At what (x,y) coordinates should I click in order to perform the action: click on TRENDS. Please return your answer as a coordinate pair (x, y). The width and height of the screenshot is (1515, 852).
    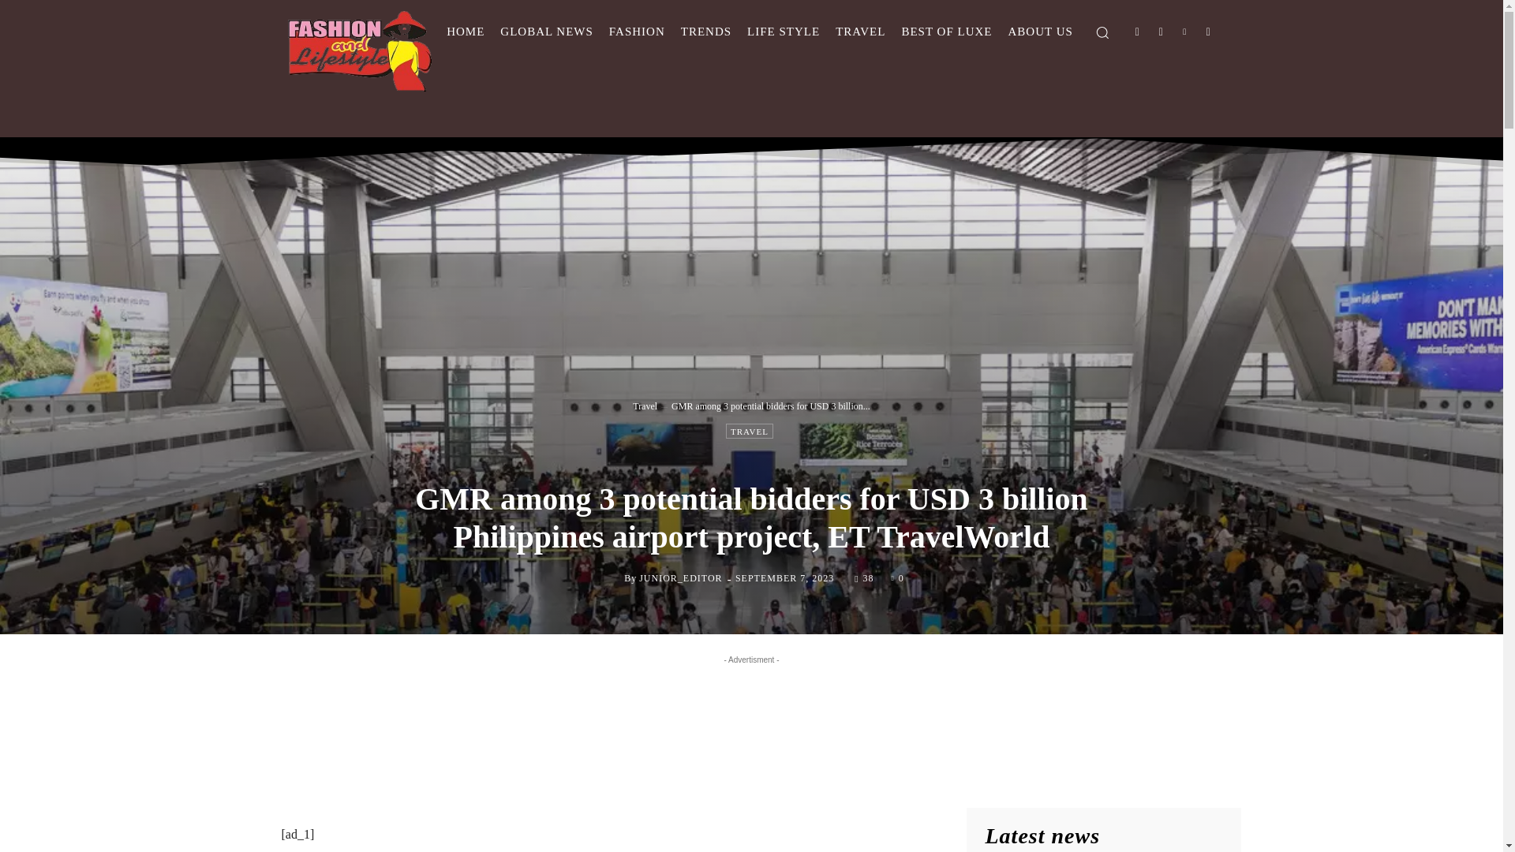
    Looking at the image, I should click on (705, 32).